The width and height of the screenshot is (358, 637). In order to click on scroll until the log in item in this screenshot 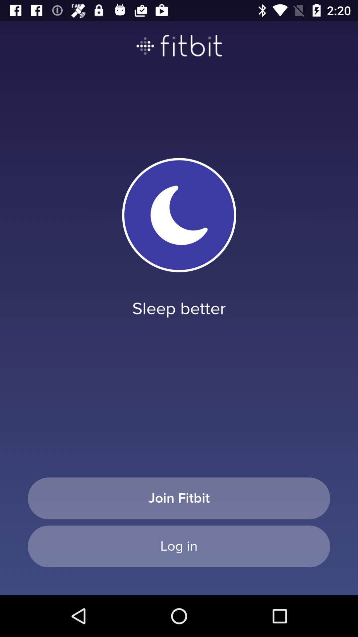, I will do `click(179, 546)`.